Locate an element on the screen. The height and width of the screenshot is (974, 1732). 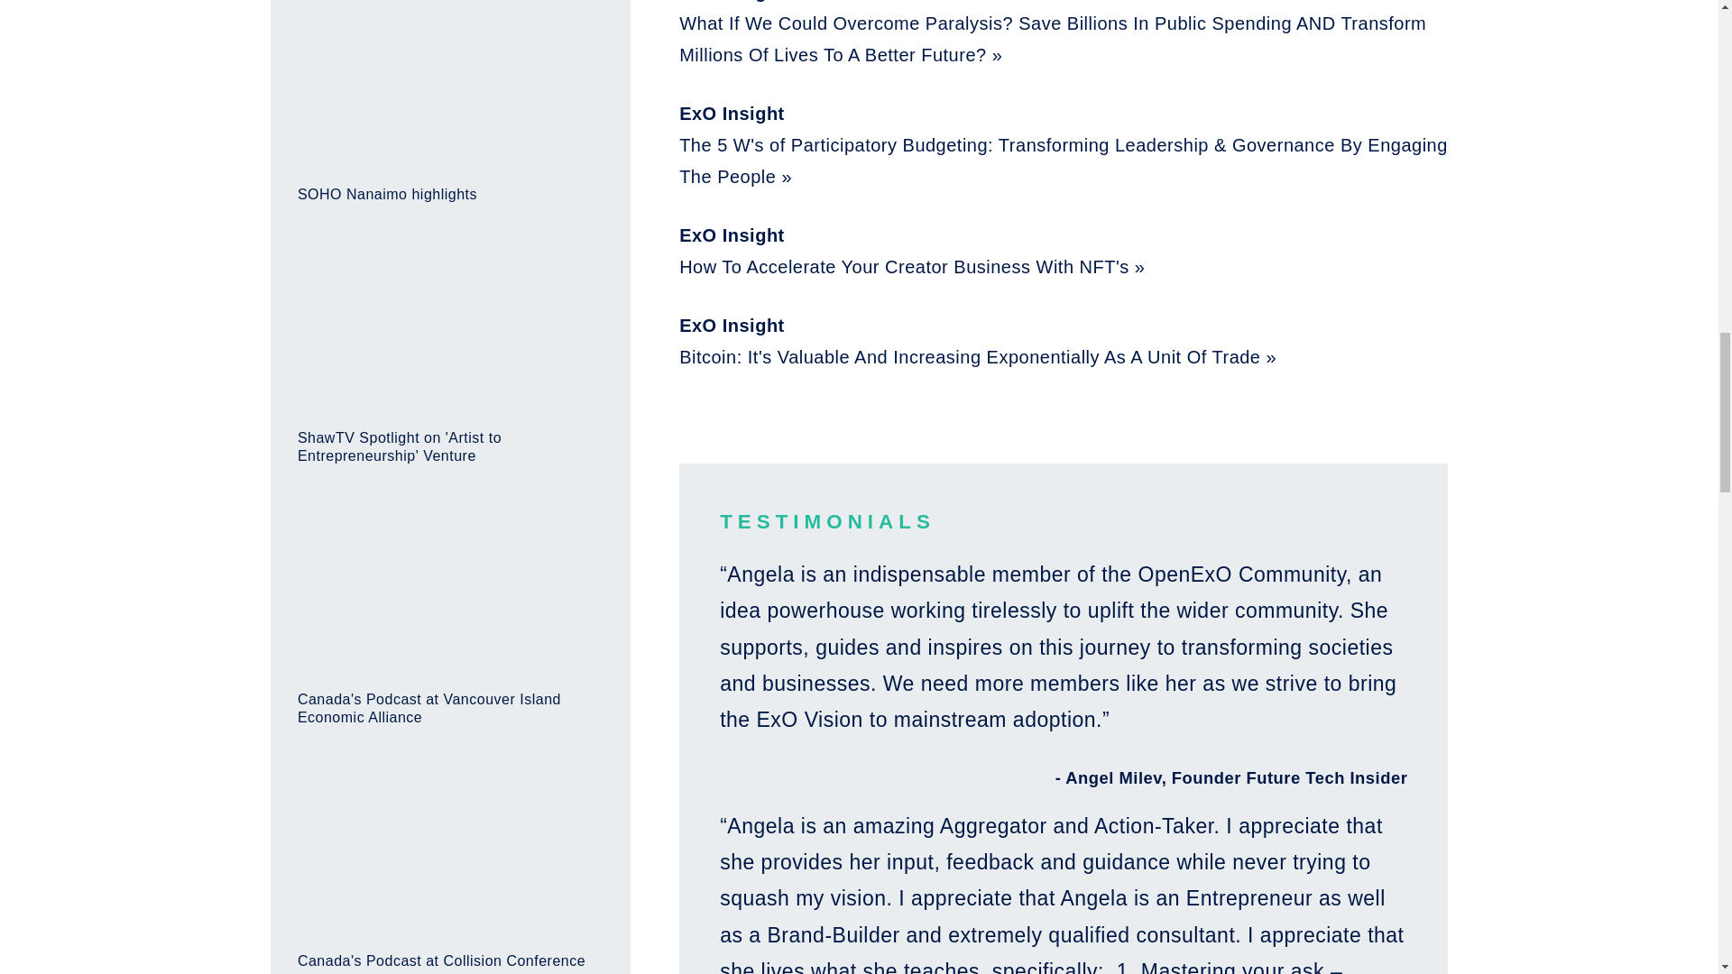
Canada's Podcast at Vancouver Island Economic Alliance is located at coordinates (450, 613).